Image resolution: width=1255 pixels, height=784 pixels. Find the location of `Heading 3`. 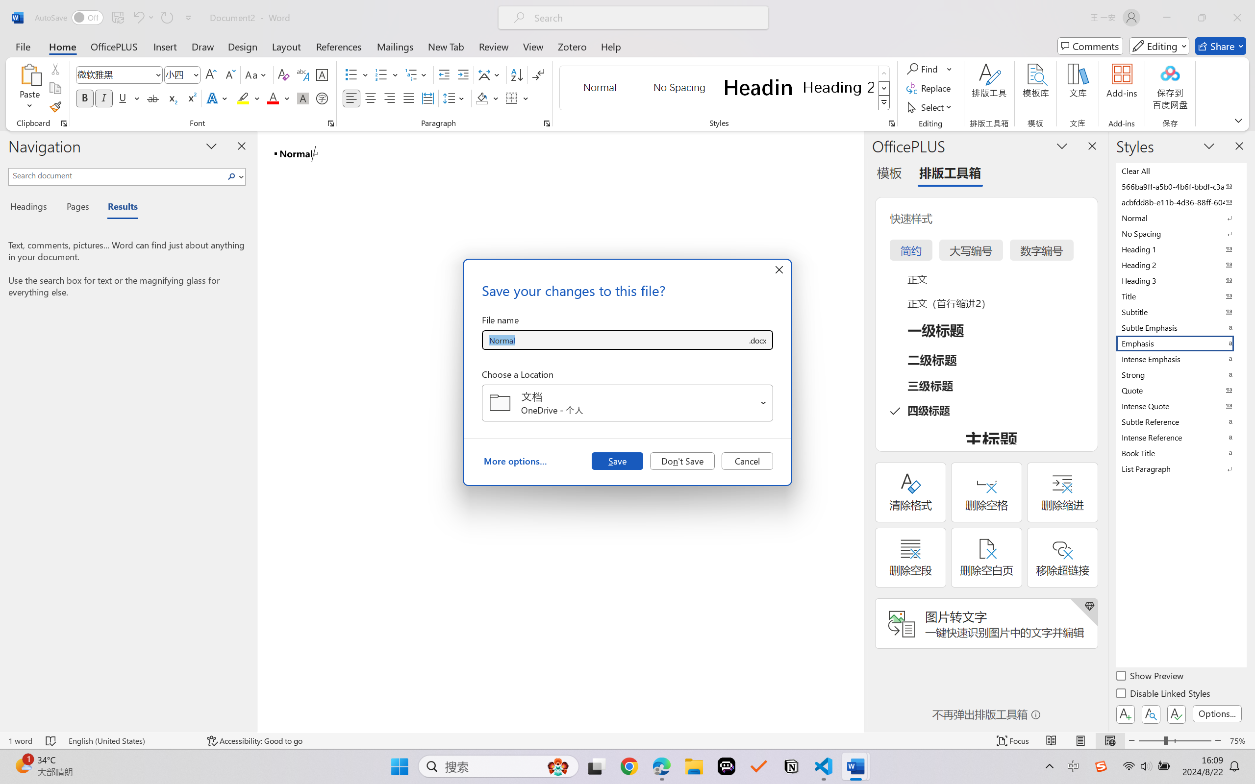

Heading 3 is located at coordinates (1180, 280).